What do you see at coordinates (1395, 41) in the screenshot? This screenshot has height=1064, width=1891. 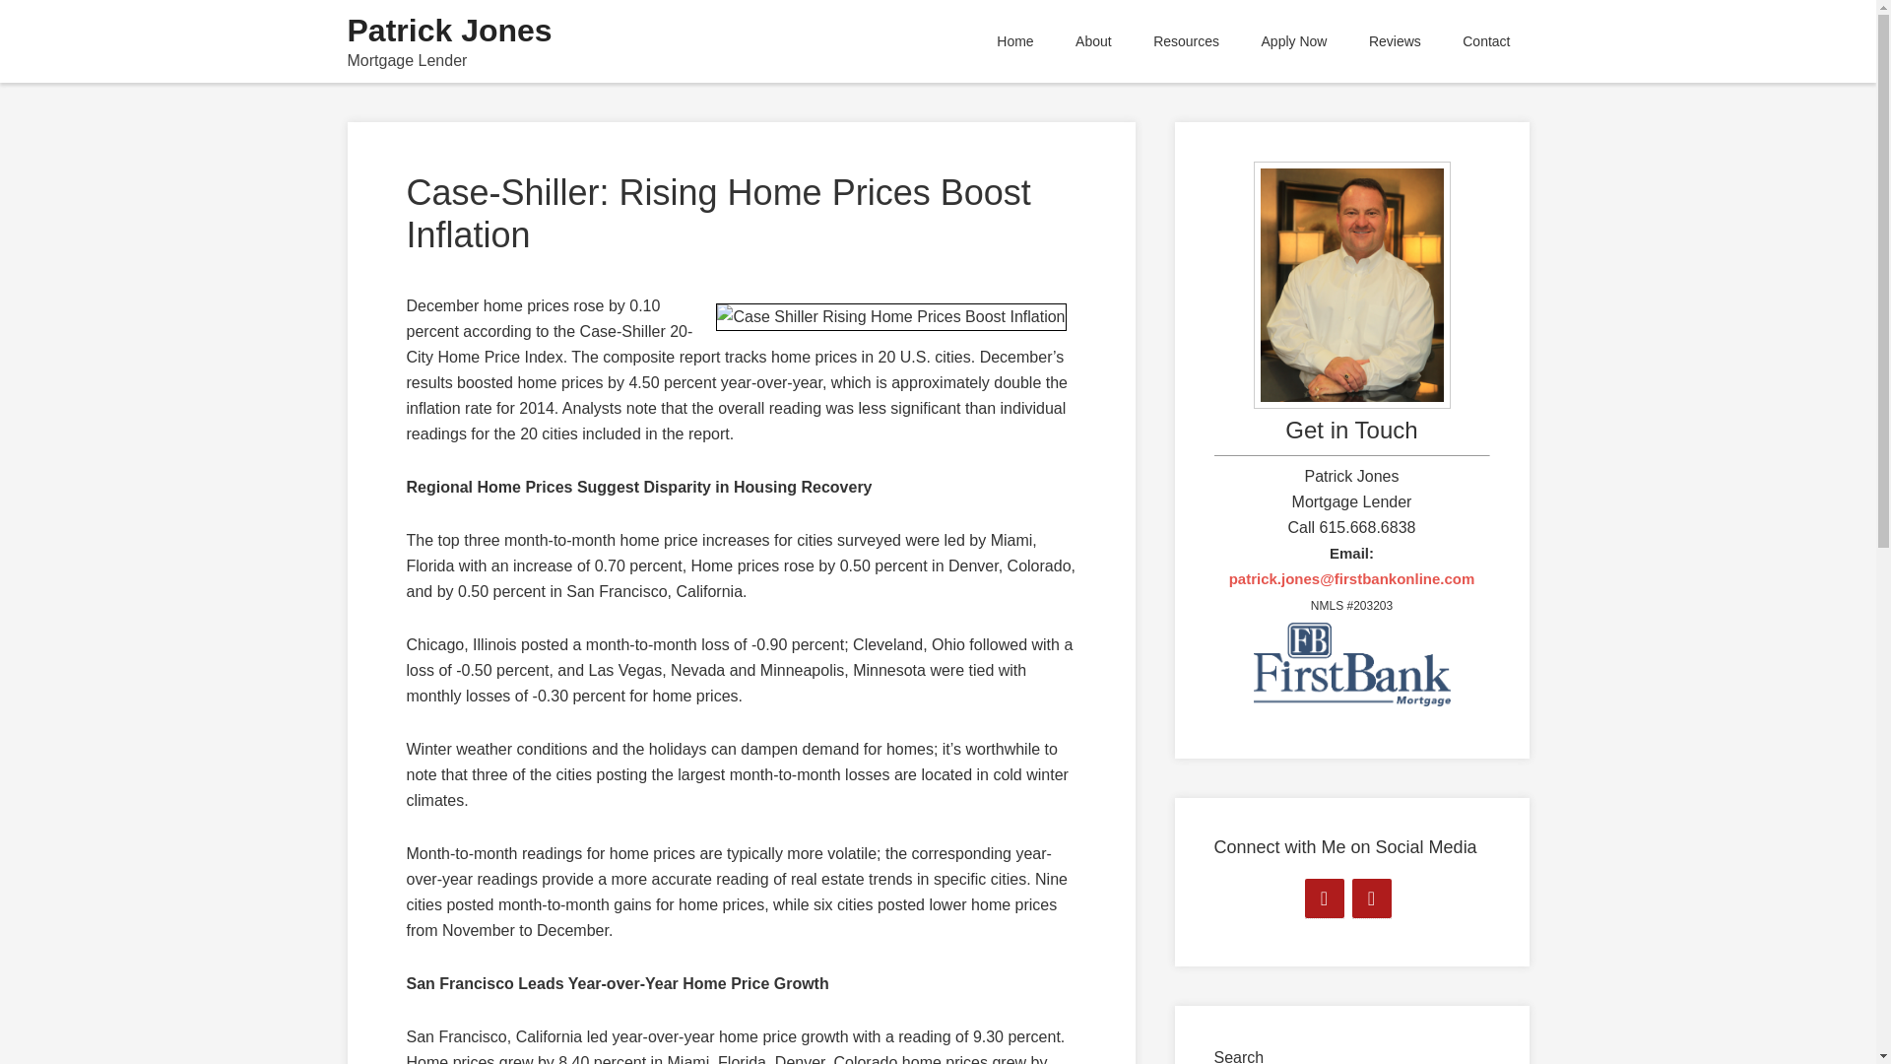 I see `Reviews` at bounding box center [1395, 41].